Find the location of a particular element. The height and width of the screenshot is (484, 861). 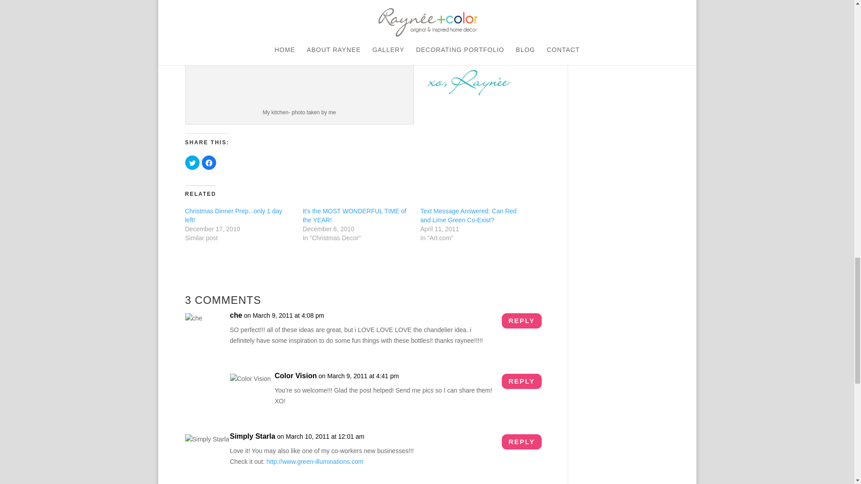

REPLY is located at coordinates (522, 442).